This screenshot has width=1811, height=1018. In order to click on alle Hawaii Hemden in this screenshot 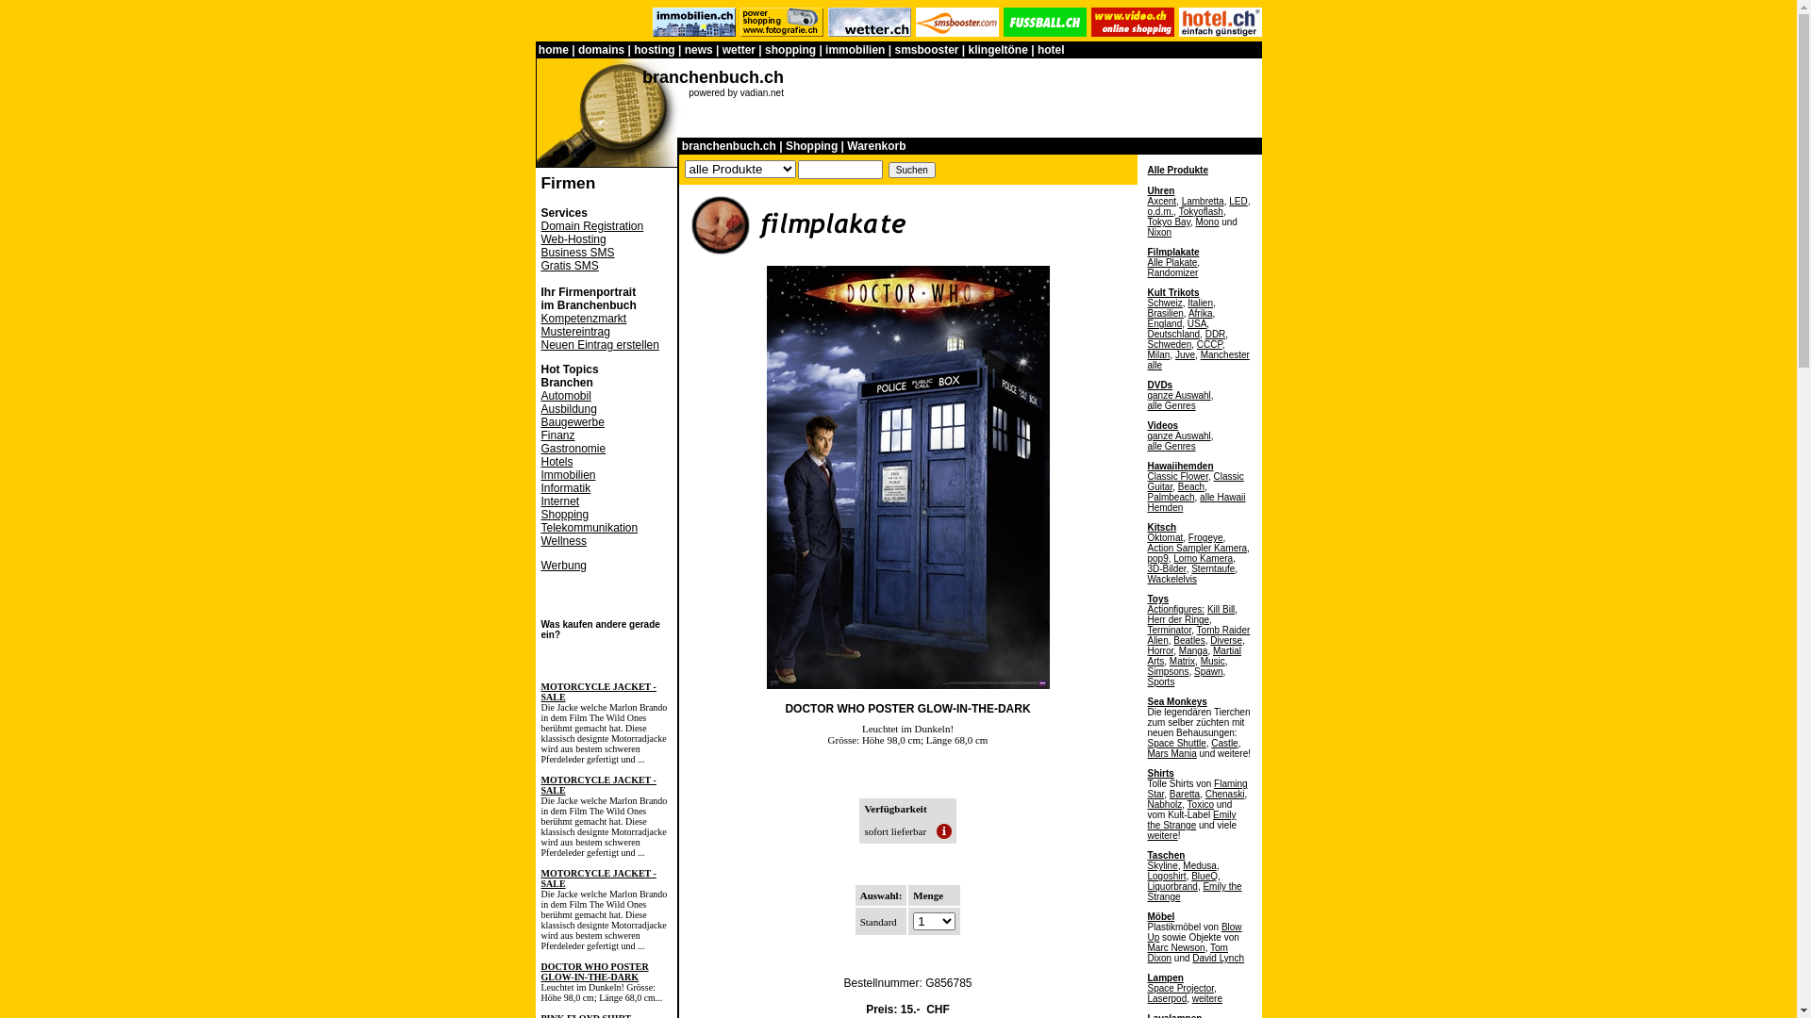, I will do `click(1196, 502)`.